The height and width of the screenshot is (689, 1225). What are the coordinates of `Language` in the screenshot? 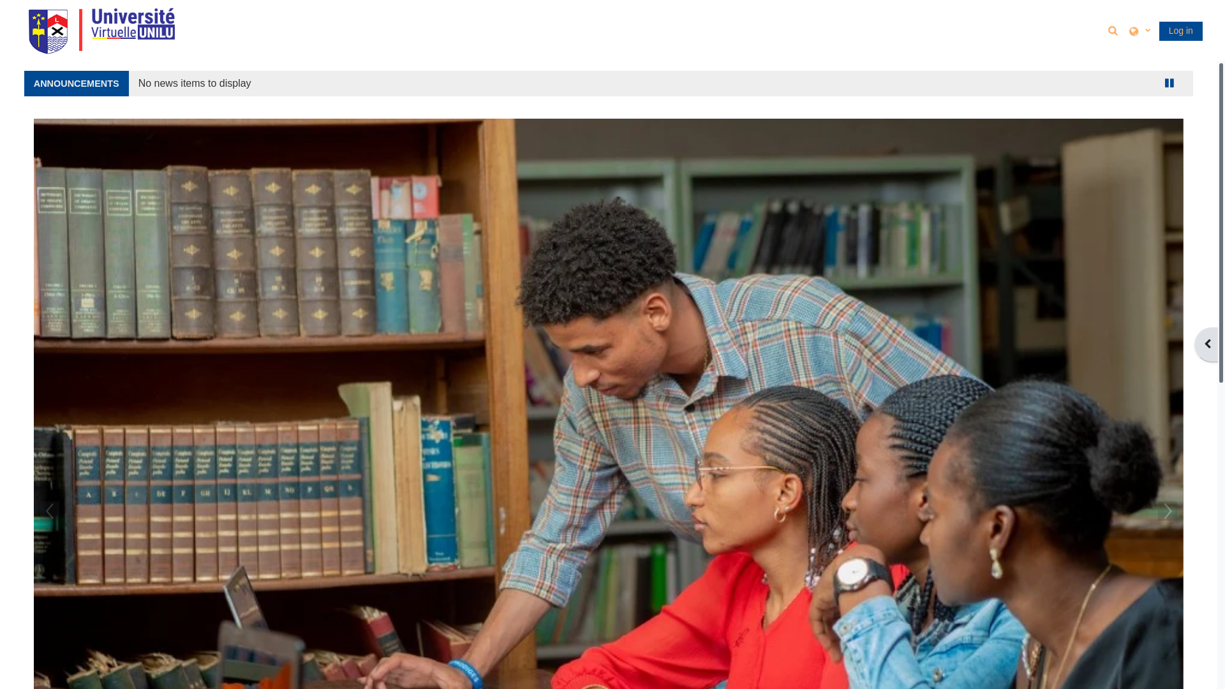 It's located at (1140, 31).